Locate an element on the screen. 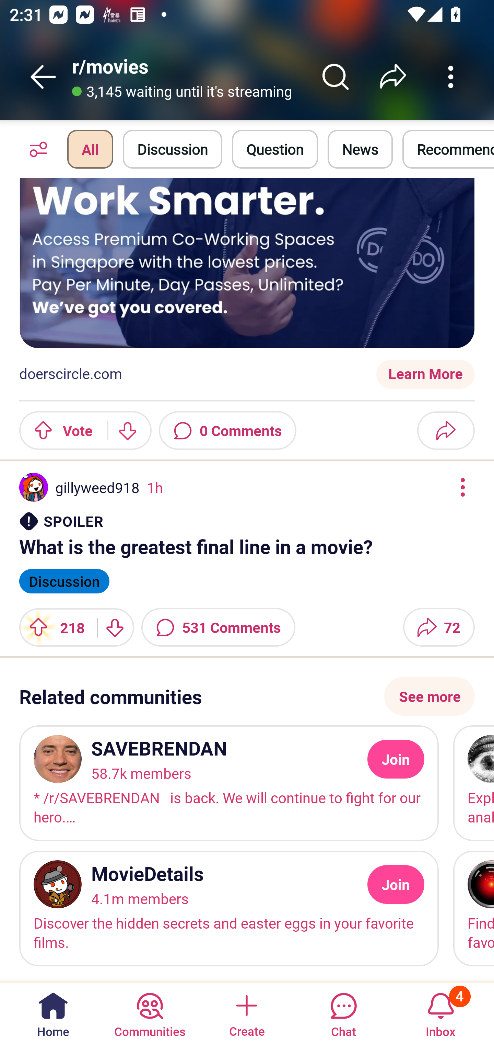 The width and height of the screenshot is (494, 1044). Discussion is located at coordinates (173, 149).